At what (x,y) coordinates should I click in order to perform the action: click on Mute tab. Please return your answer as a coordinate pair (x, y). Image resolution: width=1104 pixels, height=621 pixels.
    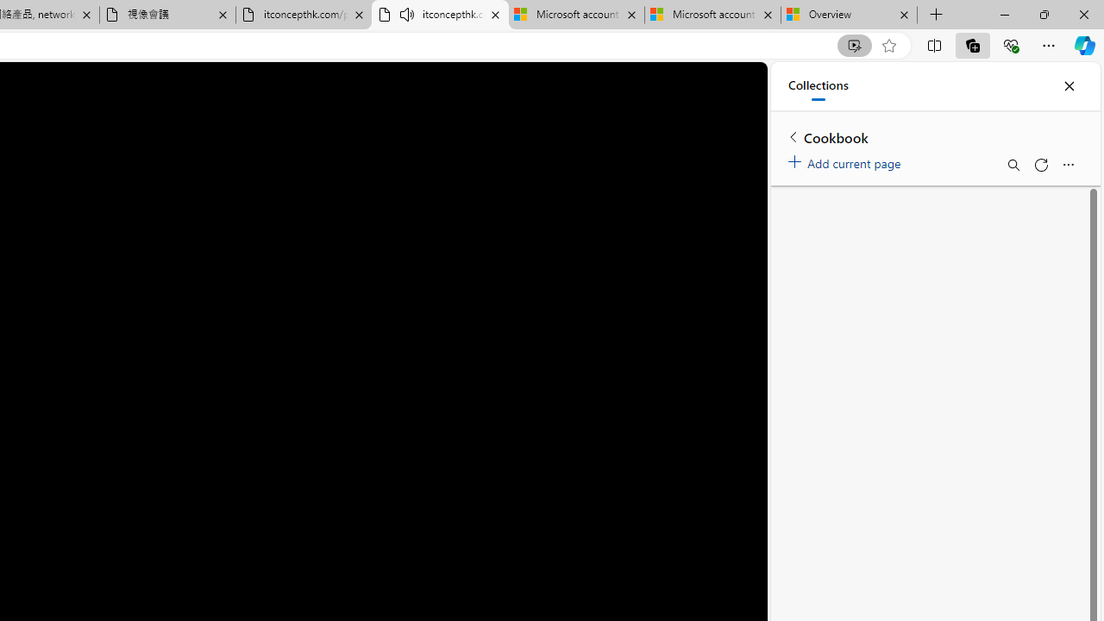
    Looking at the image, I should click on (407, 14).